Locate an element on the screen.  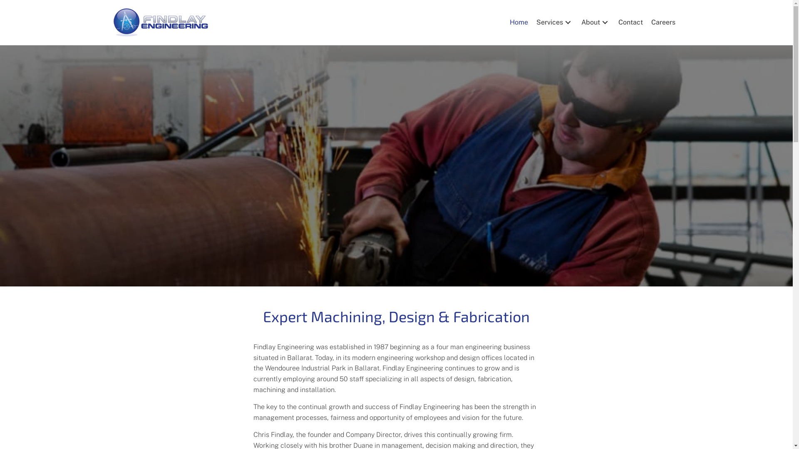
Services is located at coordinates (554, 22).